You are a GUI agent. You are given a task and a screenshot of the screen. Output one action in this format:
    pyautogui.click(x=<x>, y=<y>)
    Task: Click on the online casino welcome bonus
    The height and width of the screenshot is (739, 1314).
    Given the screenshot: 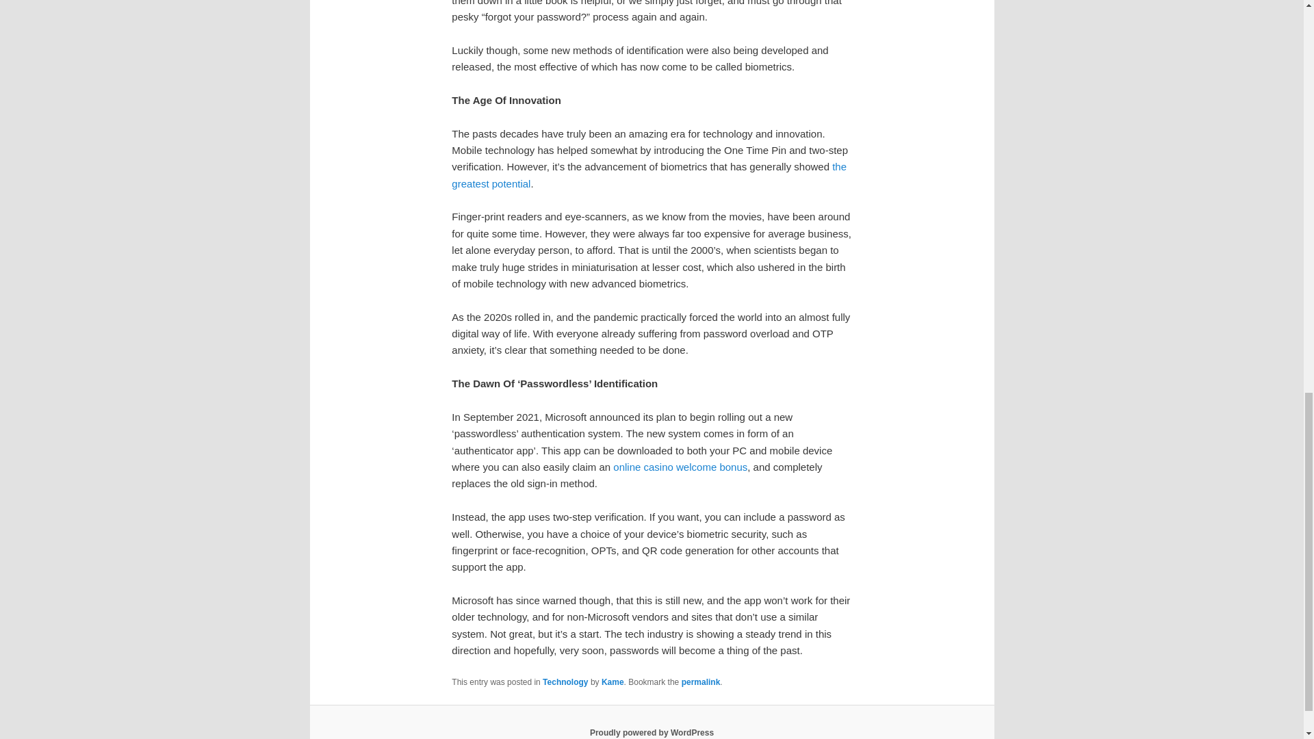 What is the action you would take?
    pyautogui.click(x=680, y=467)
    